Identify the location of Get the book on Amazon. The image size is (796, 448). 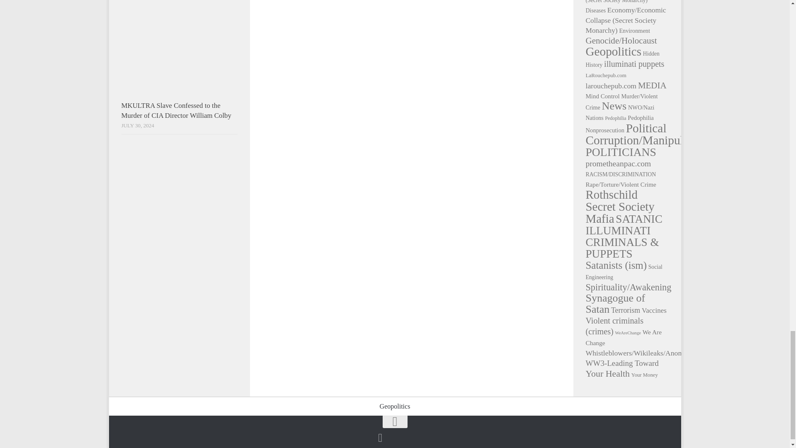
(380, 438).